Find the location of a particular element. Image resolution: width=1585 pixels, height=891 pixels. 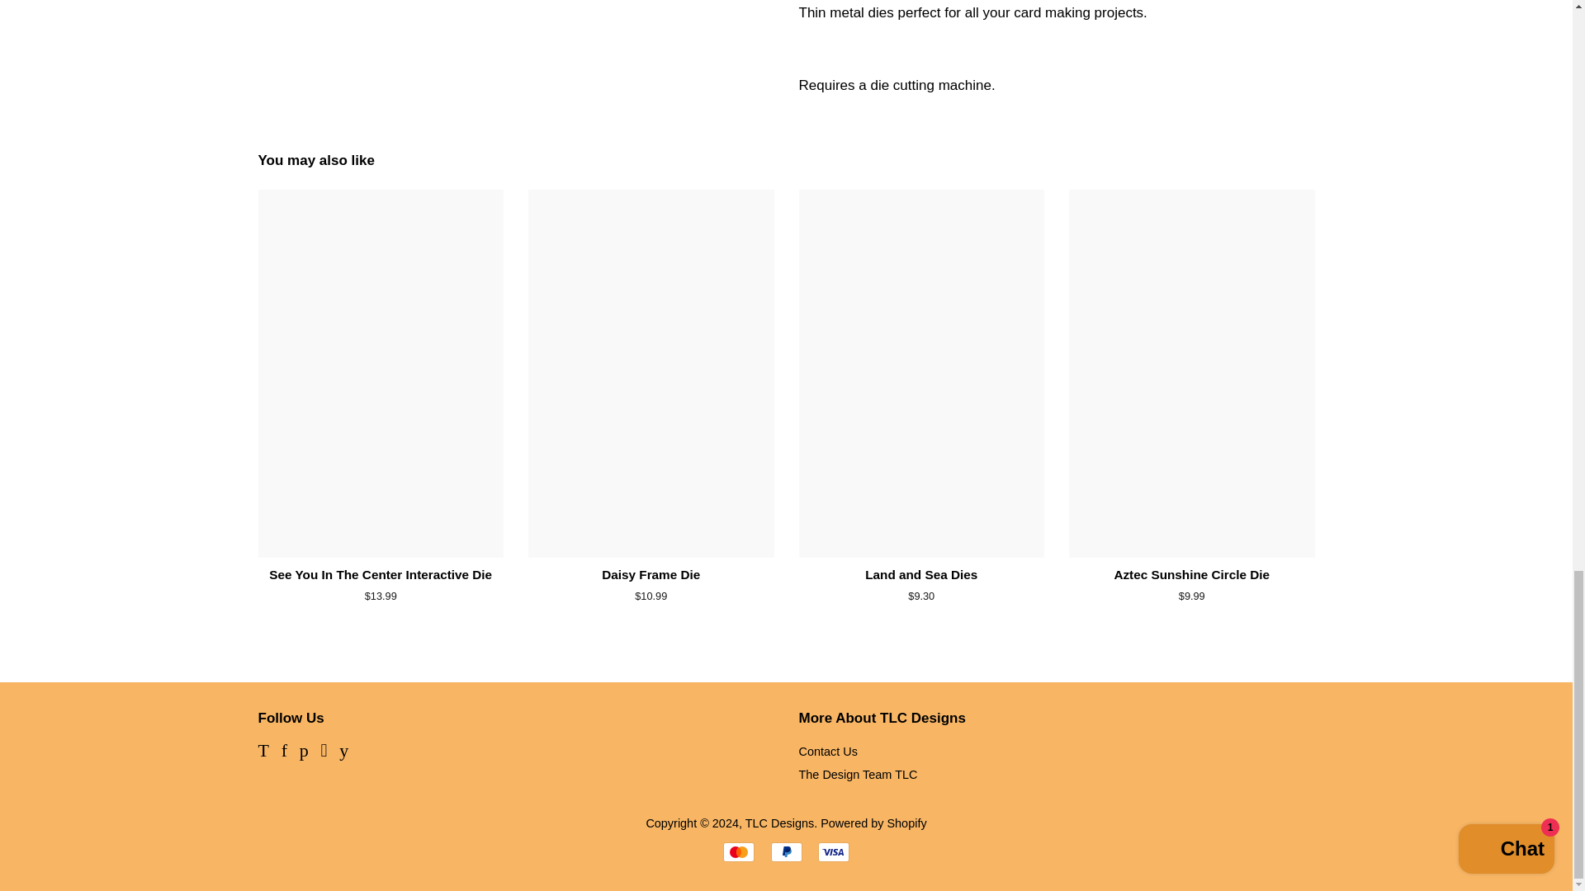

PayPal is located at coordinates (786, 851).